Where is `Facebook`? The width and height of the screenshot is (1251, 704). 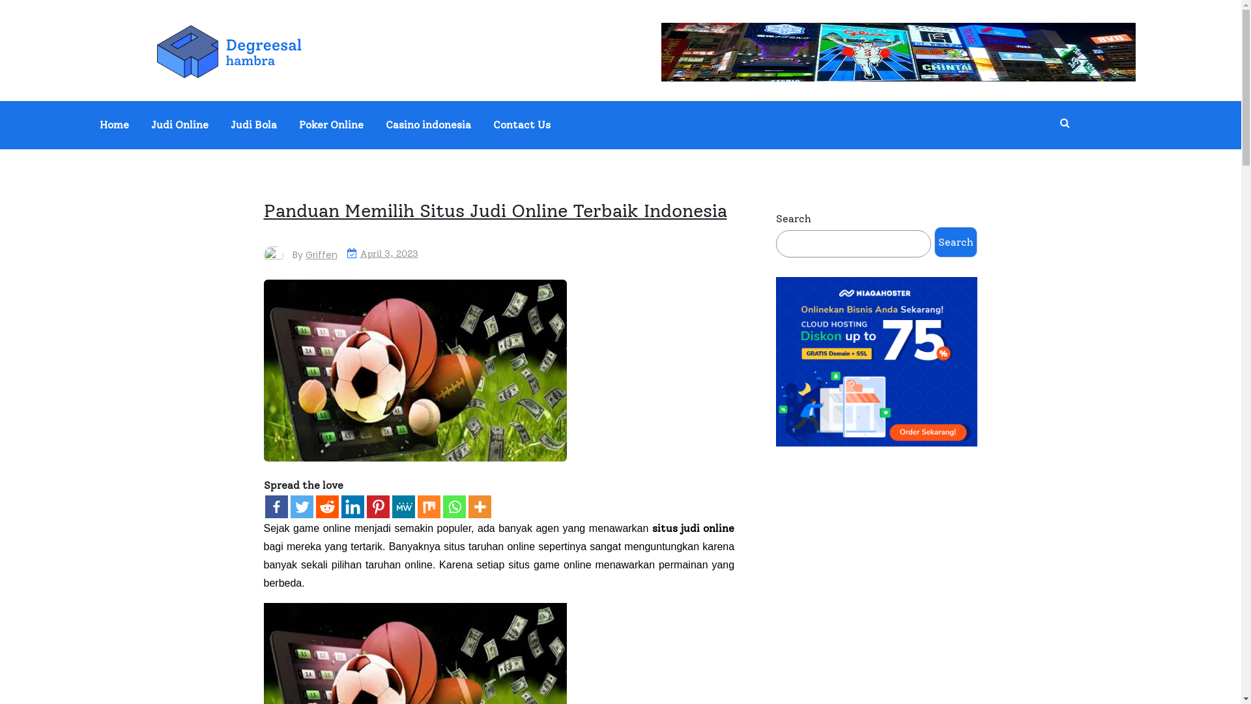 Facebook is located at coordinates (276, 507).